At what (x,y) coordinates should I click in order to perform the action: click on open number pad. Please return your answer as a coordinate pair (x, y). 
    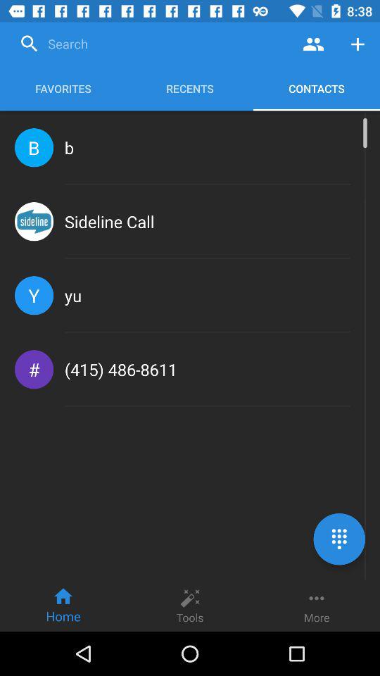
    Looking at the image, I should click on (339, 539).